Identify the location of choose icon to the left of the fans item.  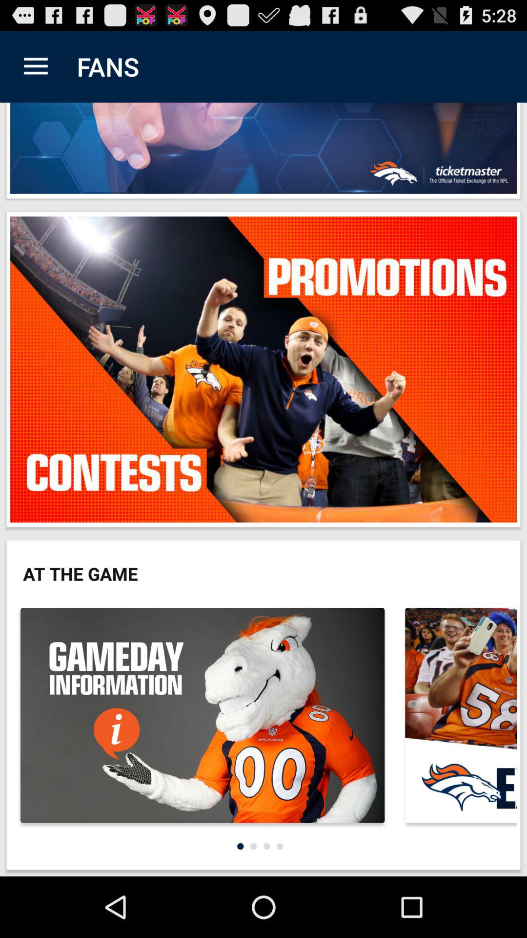
(36, 66).